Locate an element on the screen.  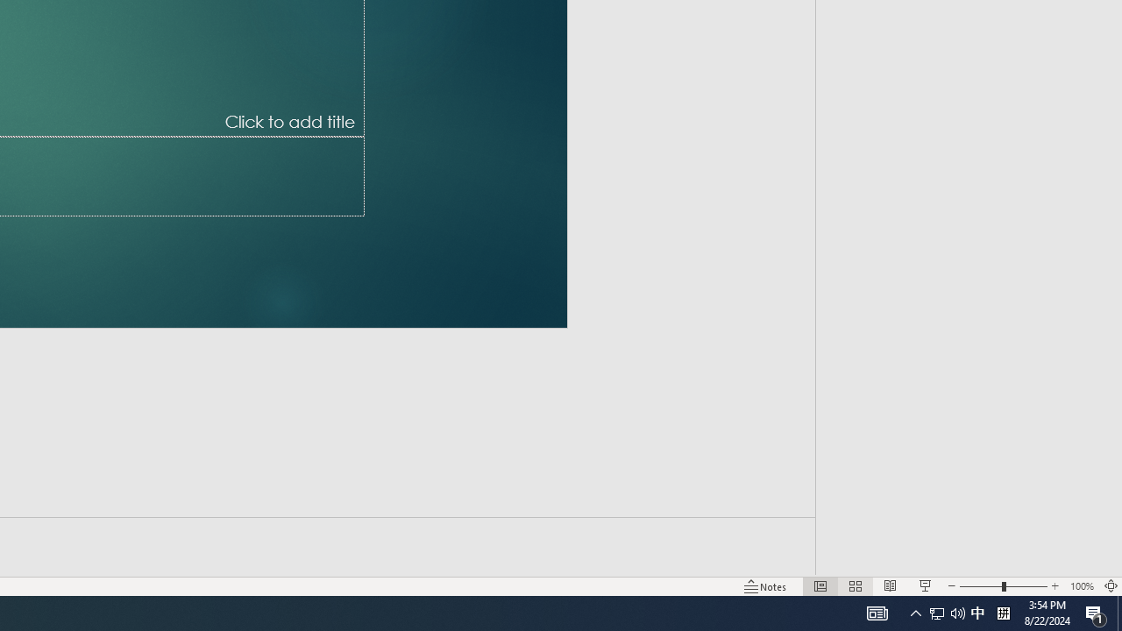
Zoom 100% is located at coordinates (1082, 585).